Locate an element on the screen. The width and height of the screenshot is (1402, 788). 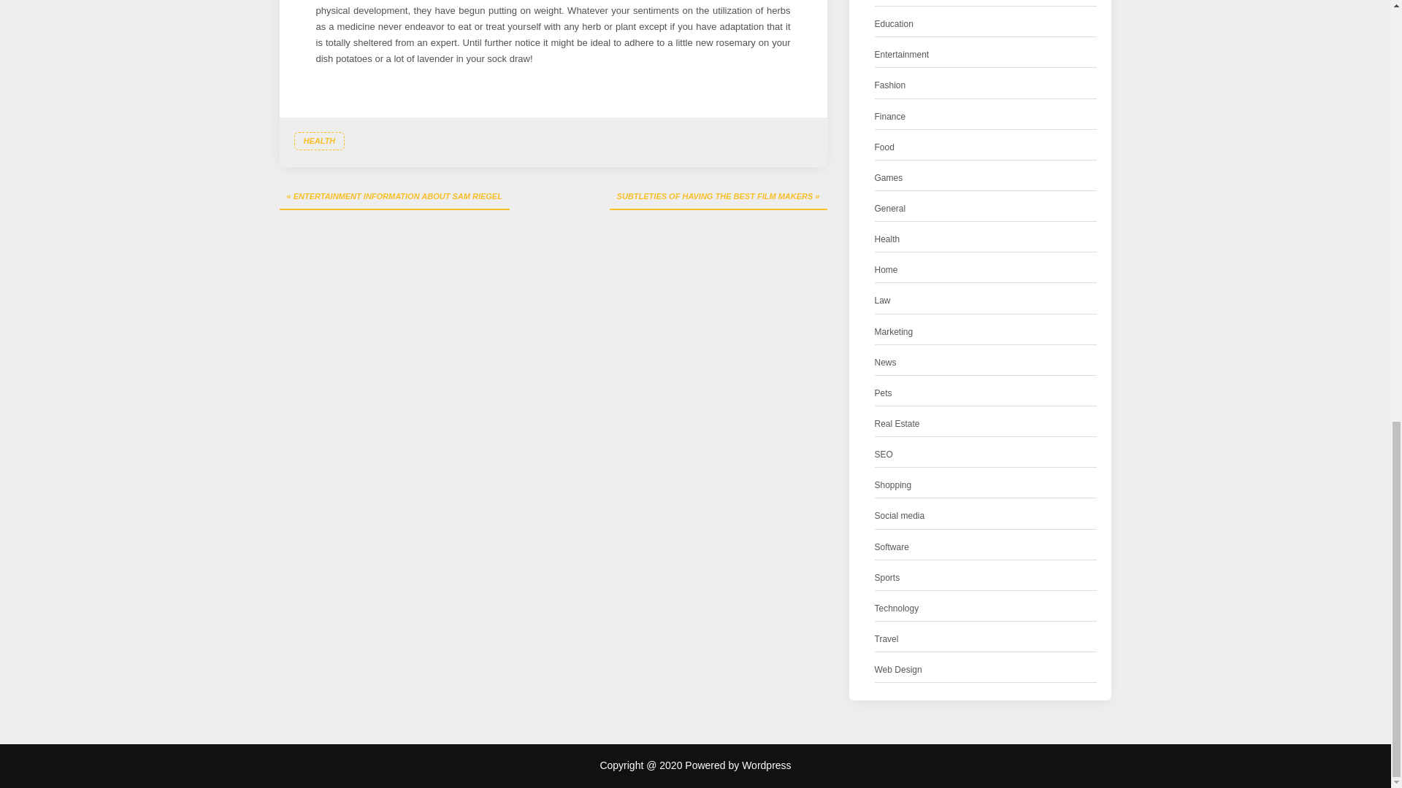
Marketing is located at coordinates (894, 331).